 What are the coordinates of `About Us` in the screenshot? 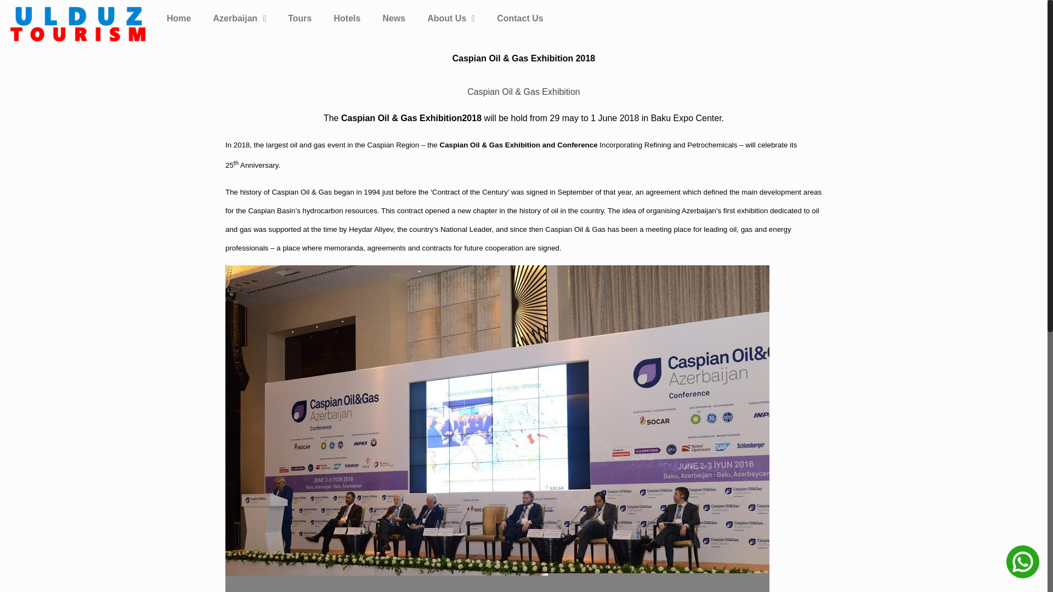 It's located at (451, 19).